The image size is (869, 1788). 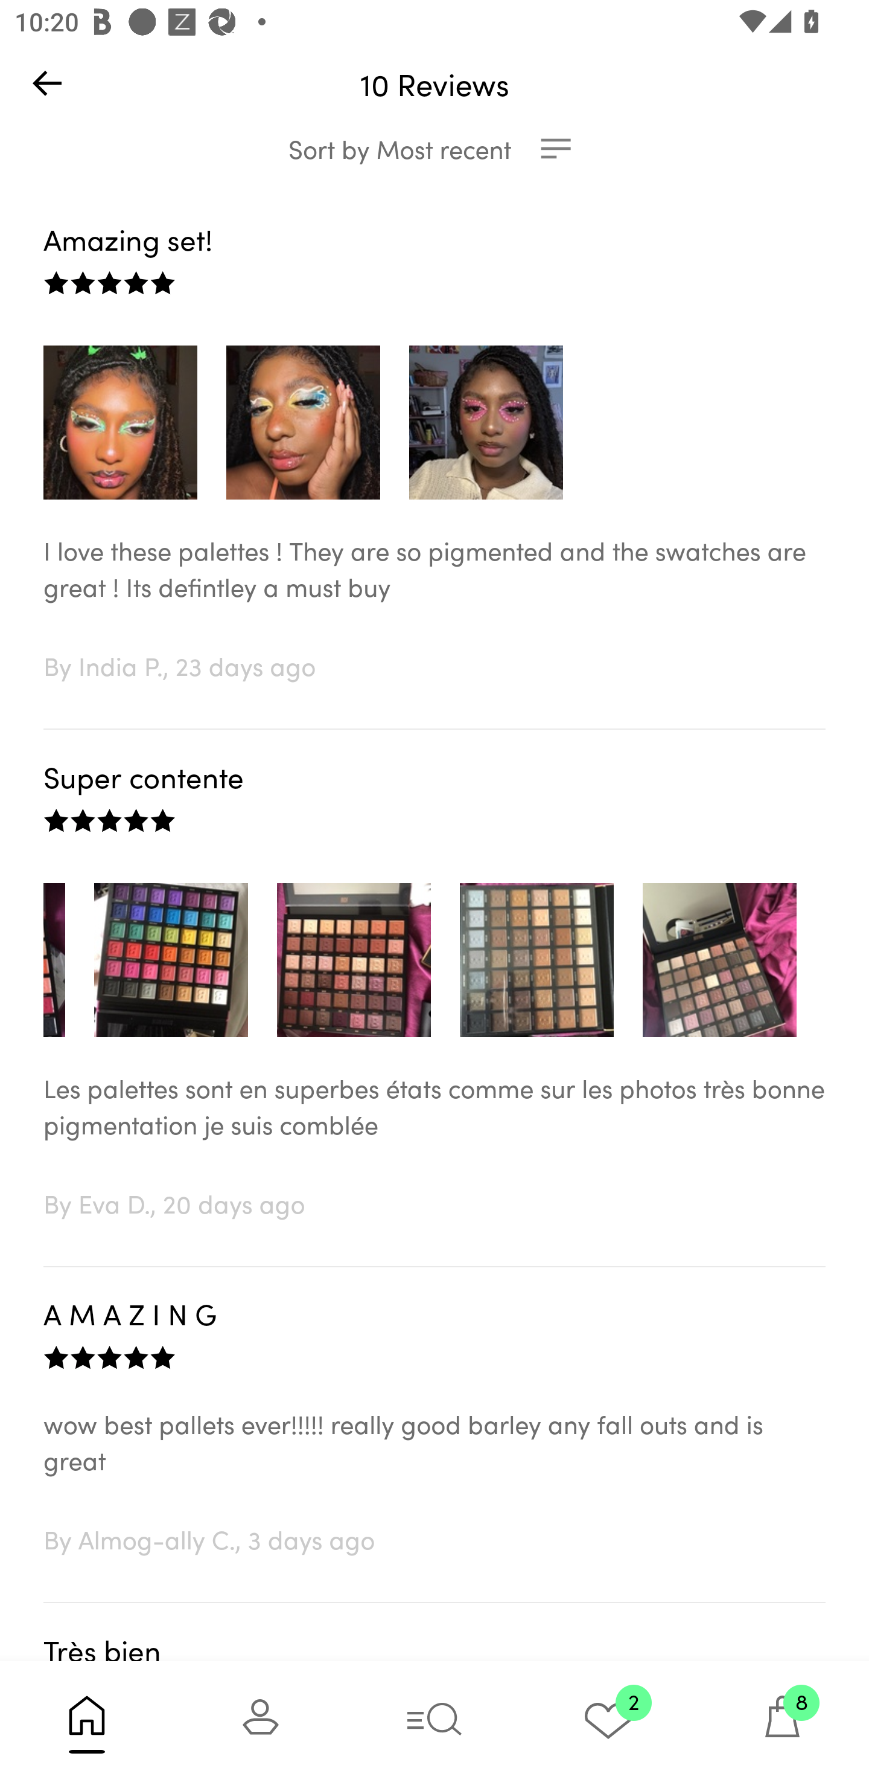 What do you see at coordinates (782, 1724) in the screenshot?
I see `8` at bounding box center [782, 1724].